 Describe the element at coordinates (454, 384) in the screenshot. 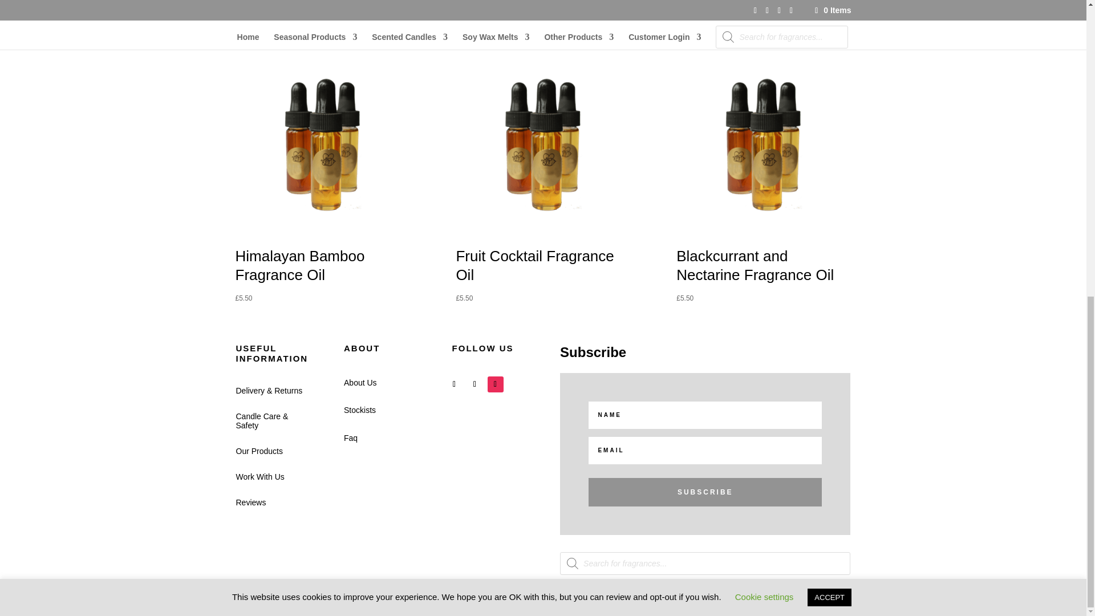

I see `Follow on Facebook` at that location.